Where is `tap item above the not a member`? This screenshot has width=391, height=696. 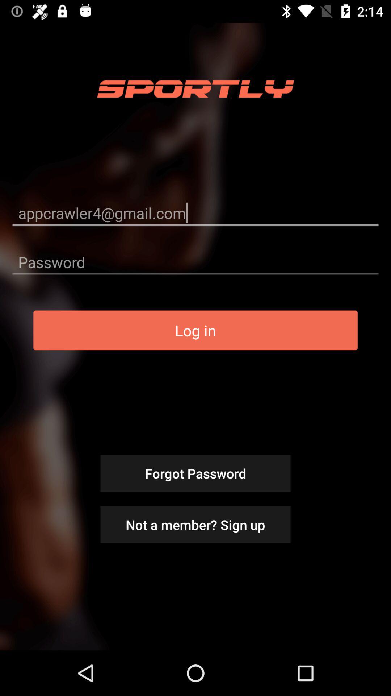
tap item above the not a member is located at coordinates (195, 473).